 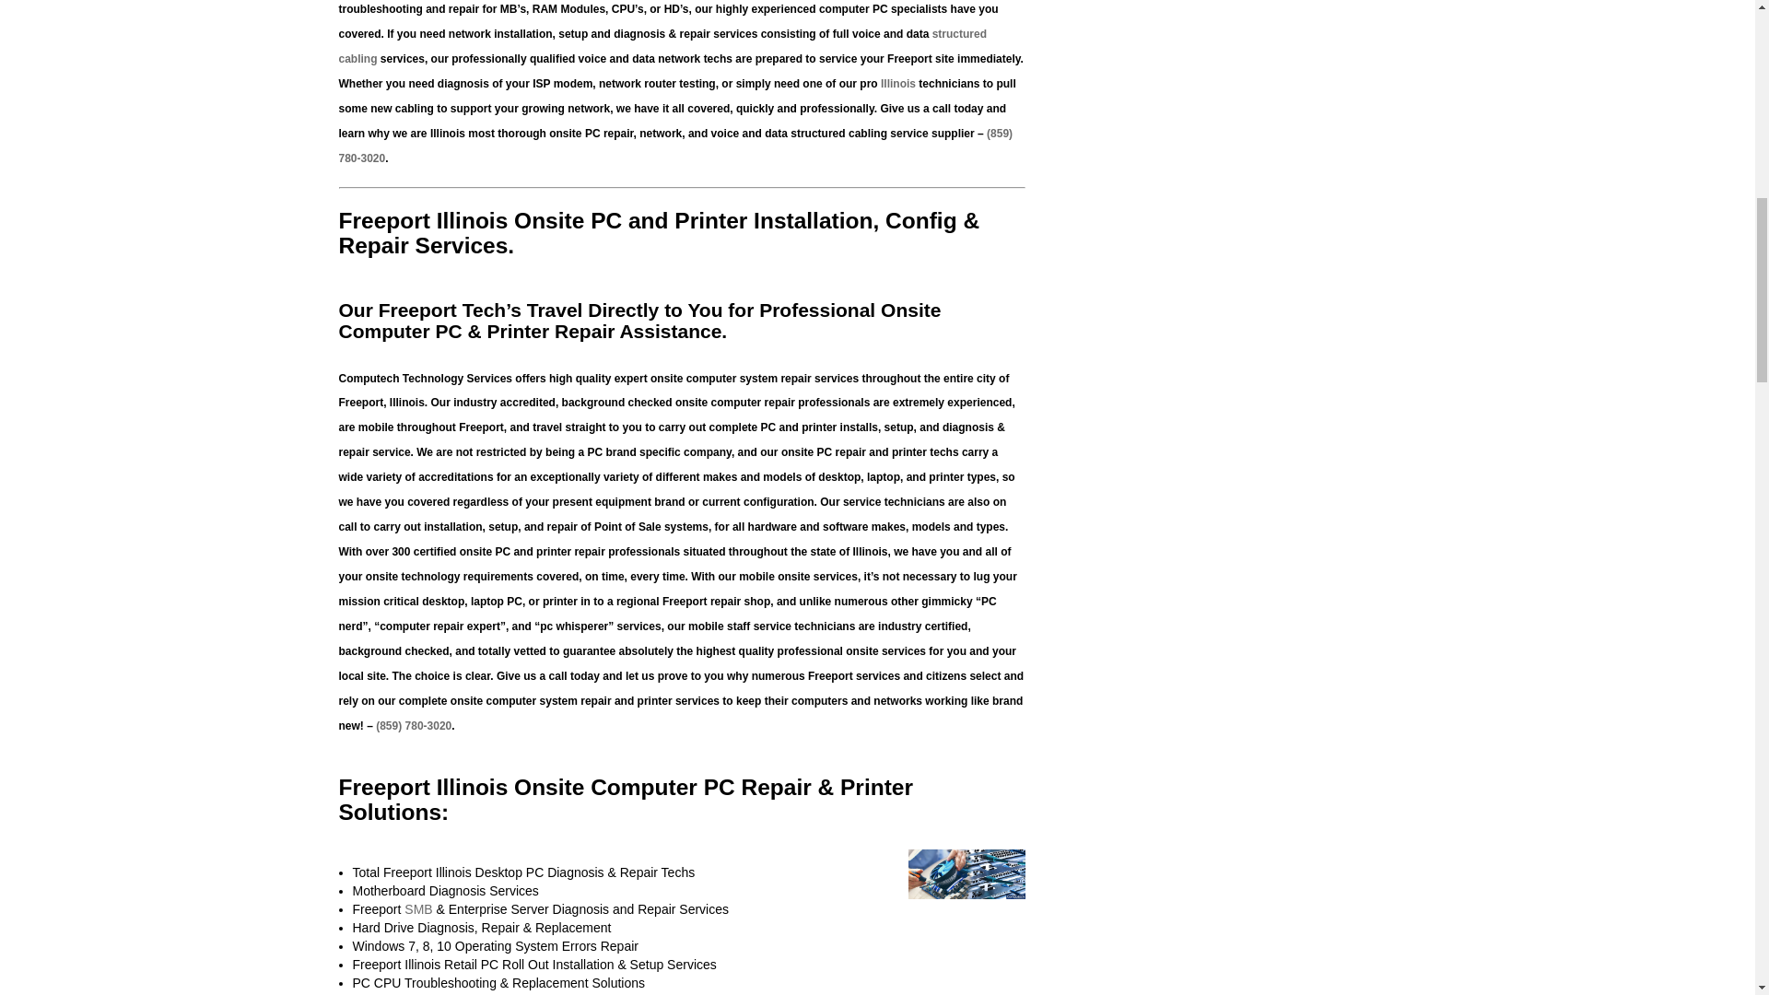 I want to click on structured cabling, so click(x=663, y=46).